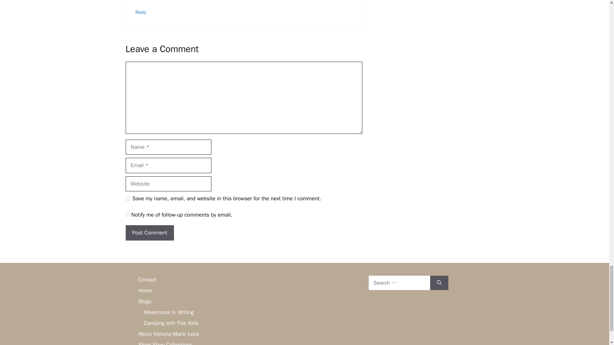 The width and height of the screenshot is (614, 345). I want to click on Post Comment, so click(149, 233).